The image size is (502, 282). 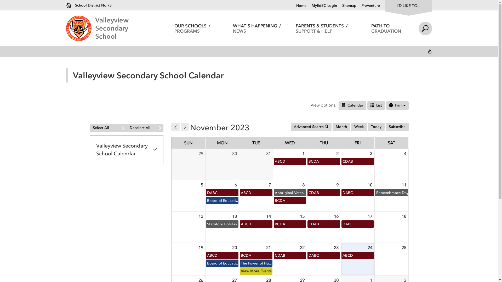 What do you see at coordinates (108, 128) in the screenshot?
I see `Select All` at bounding box center [108, 128].